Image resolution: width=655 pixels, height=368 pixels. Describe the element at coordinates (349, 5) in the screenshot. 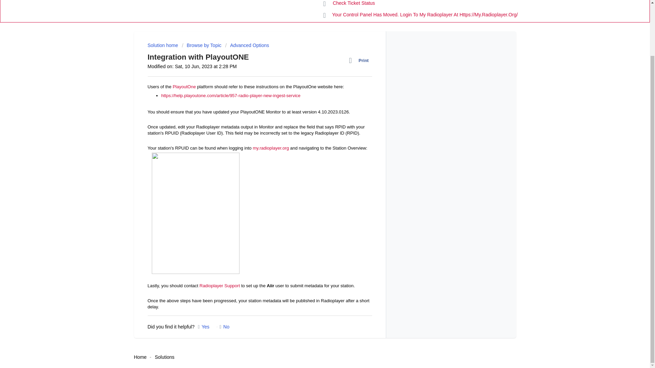

I see `Check Ticket Status` at that location.